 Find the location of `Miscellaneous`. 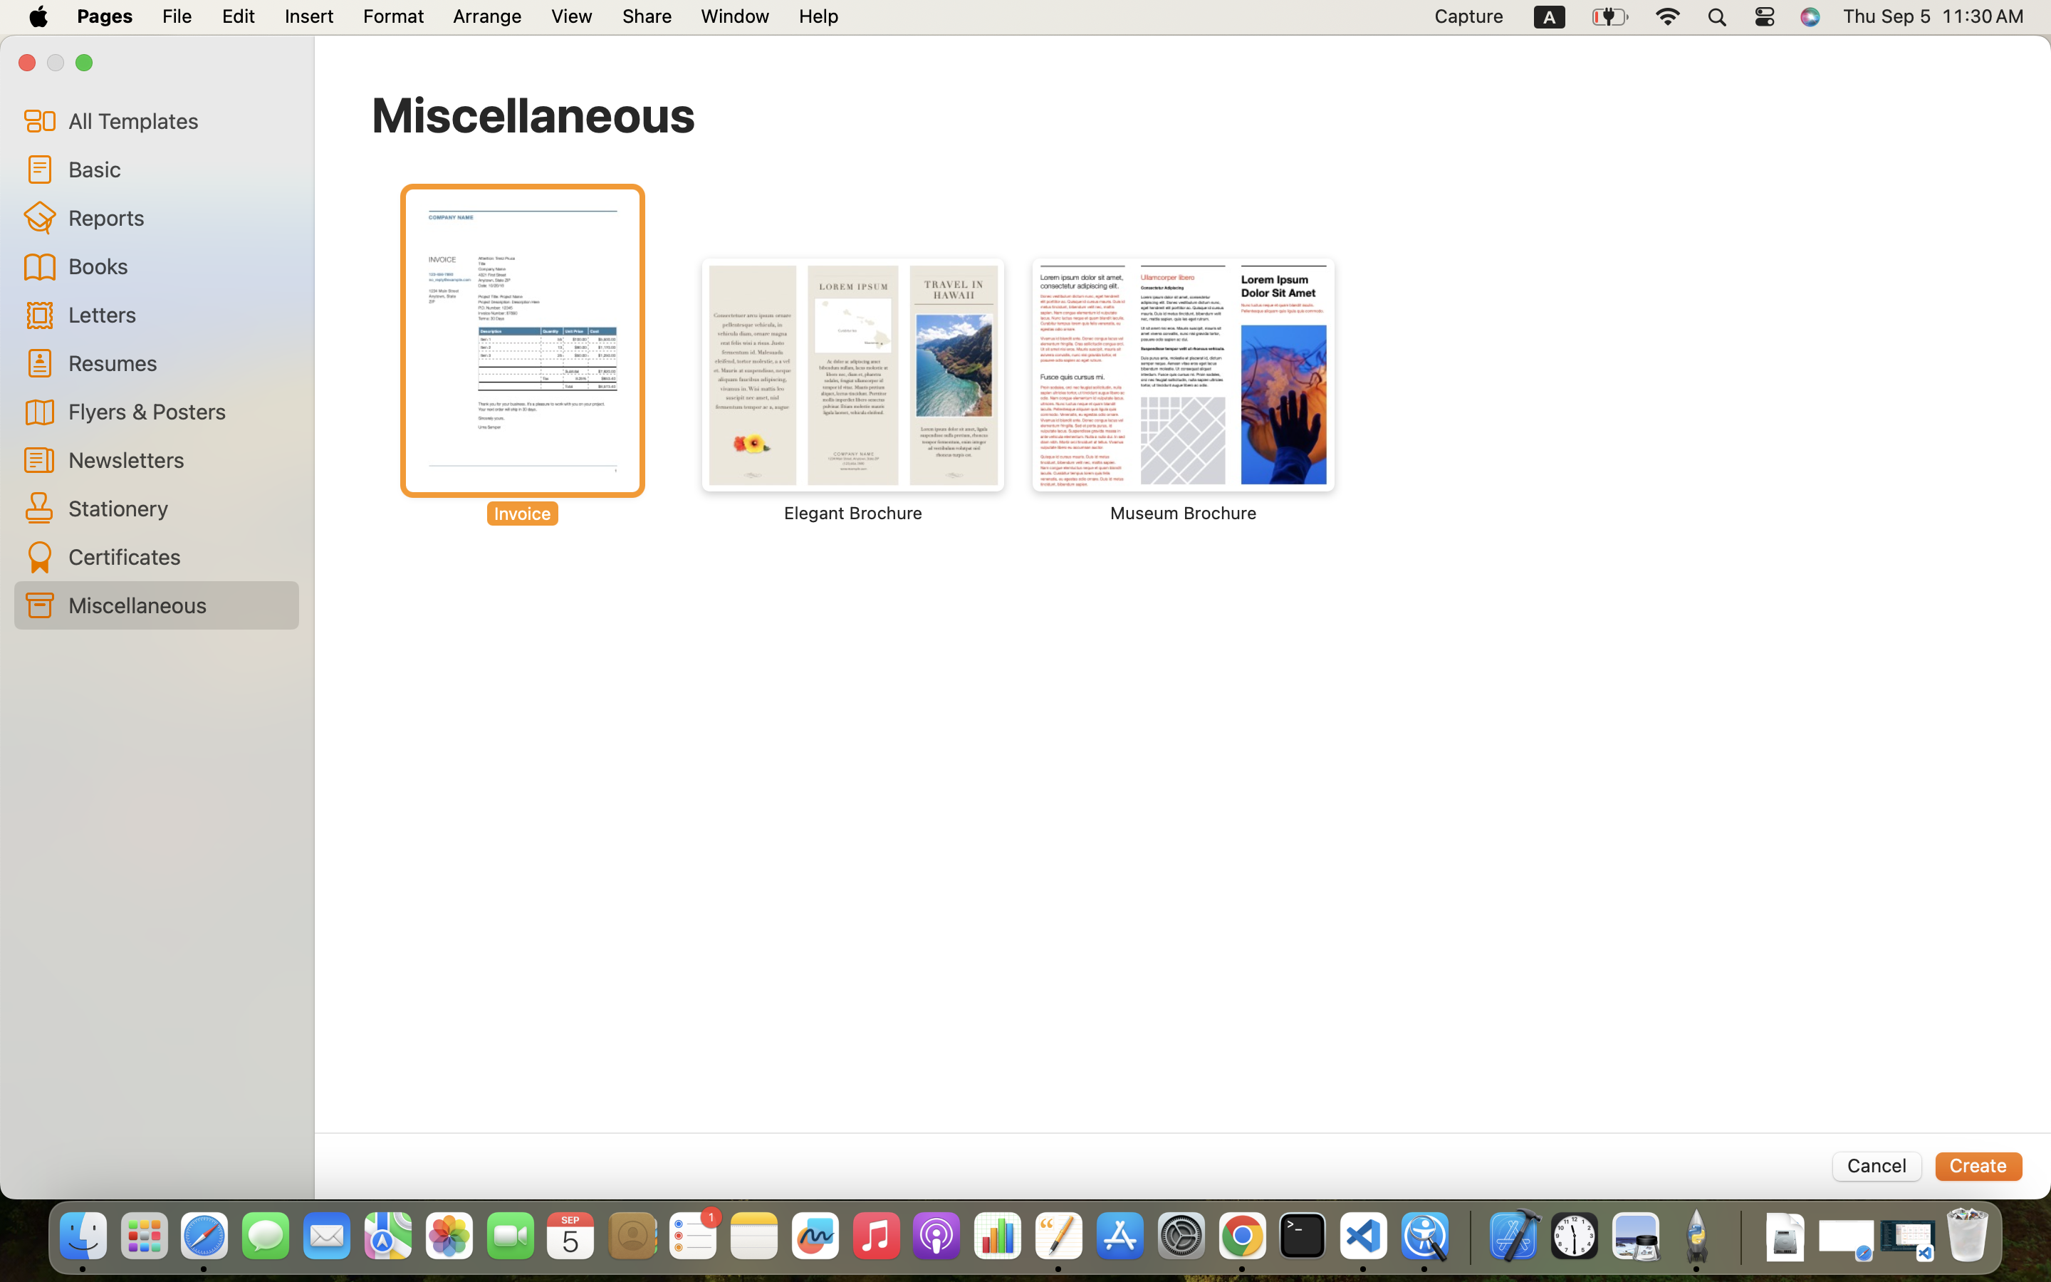

Miscellaneous is located at coordinates (533, 114).